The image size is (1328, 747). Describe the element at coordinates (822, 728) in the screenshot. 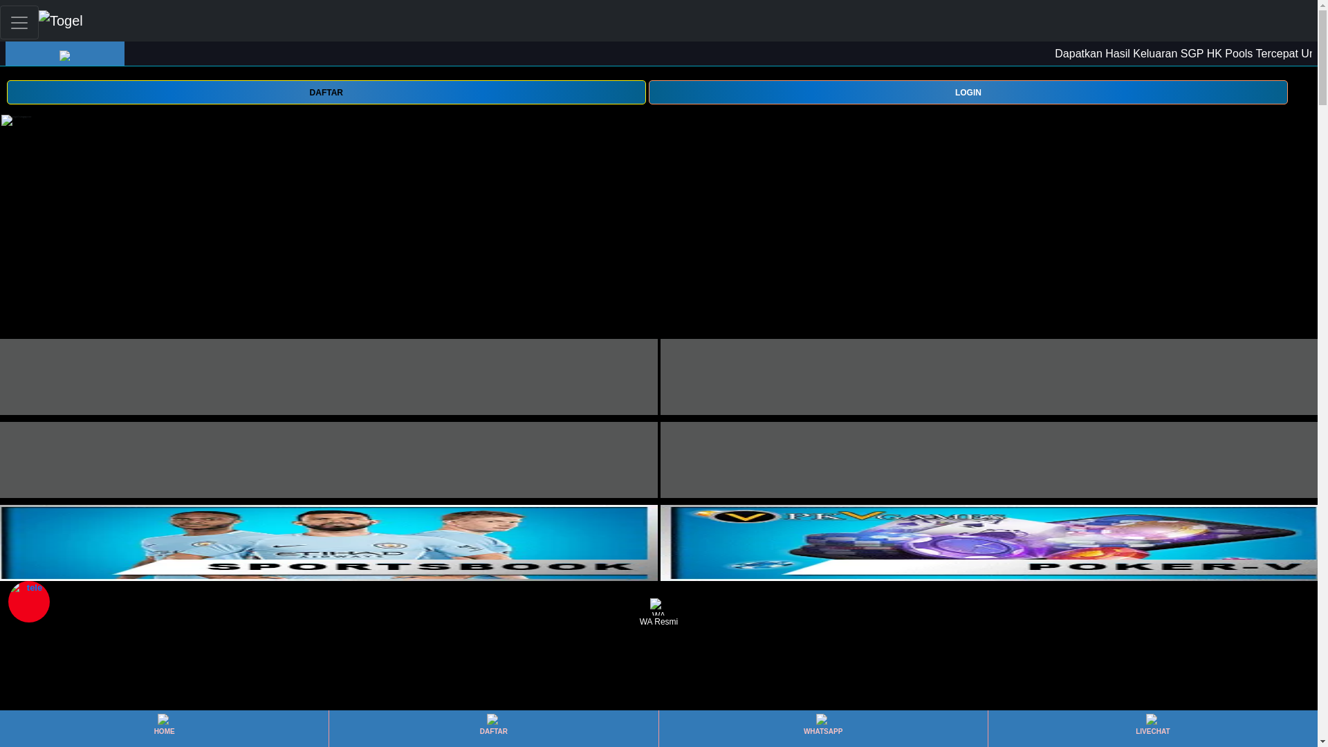

I see `WHATSAPP` at that location.